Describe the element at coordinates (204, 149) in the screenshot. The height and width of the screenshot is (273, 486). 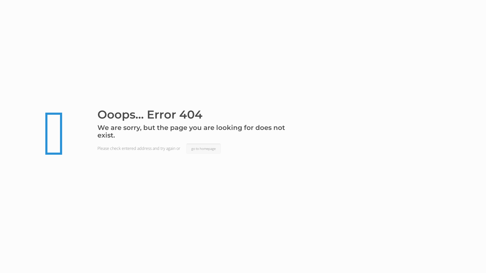
I see `go to homepage` at that location.